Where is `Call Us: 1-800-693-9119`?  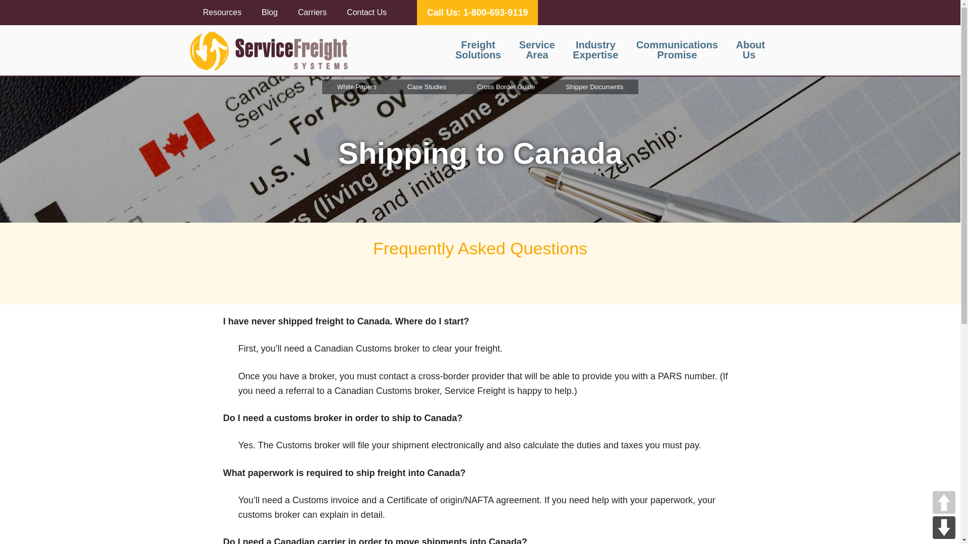
Call Us: 1-800-693-9119 is located at coordinates (477, 12).